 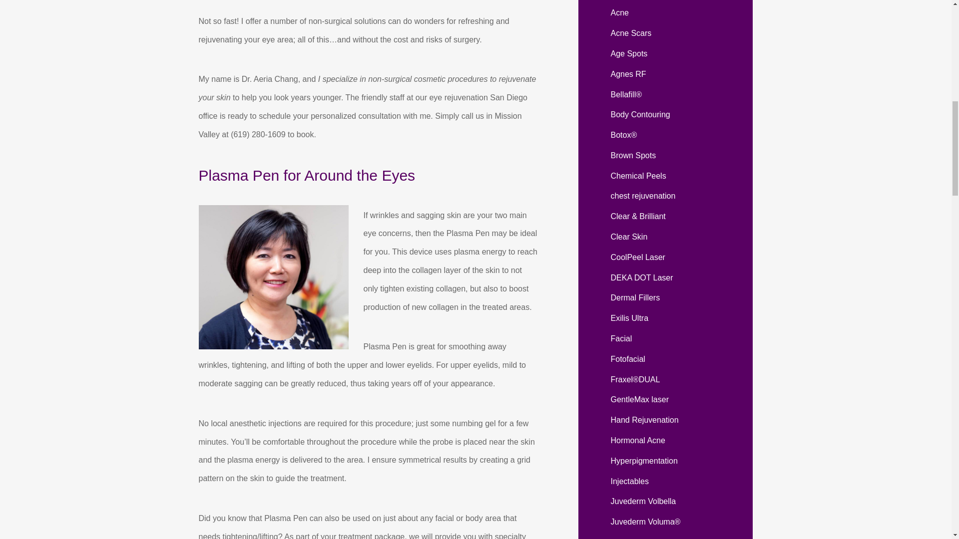 I want to click on Brown Spots, so click(x=633, y=155).